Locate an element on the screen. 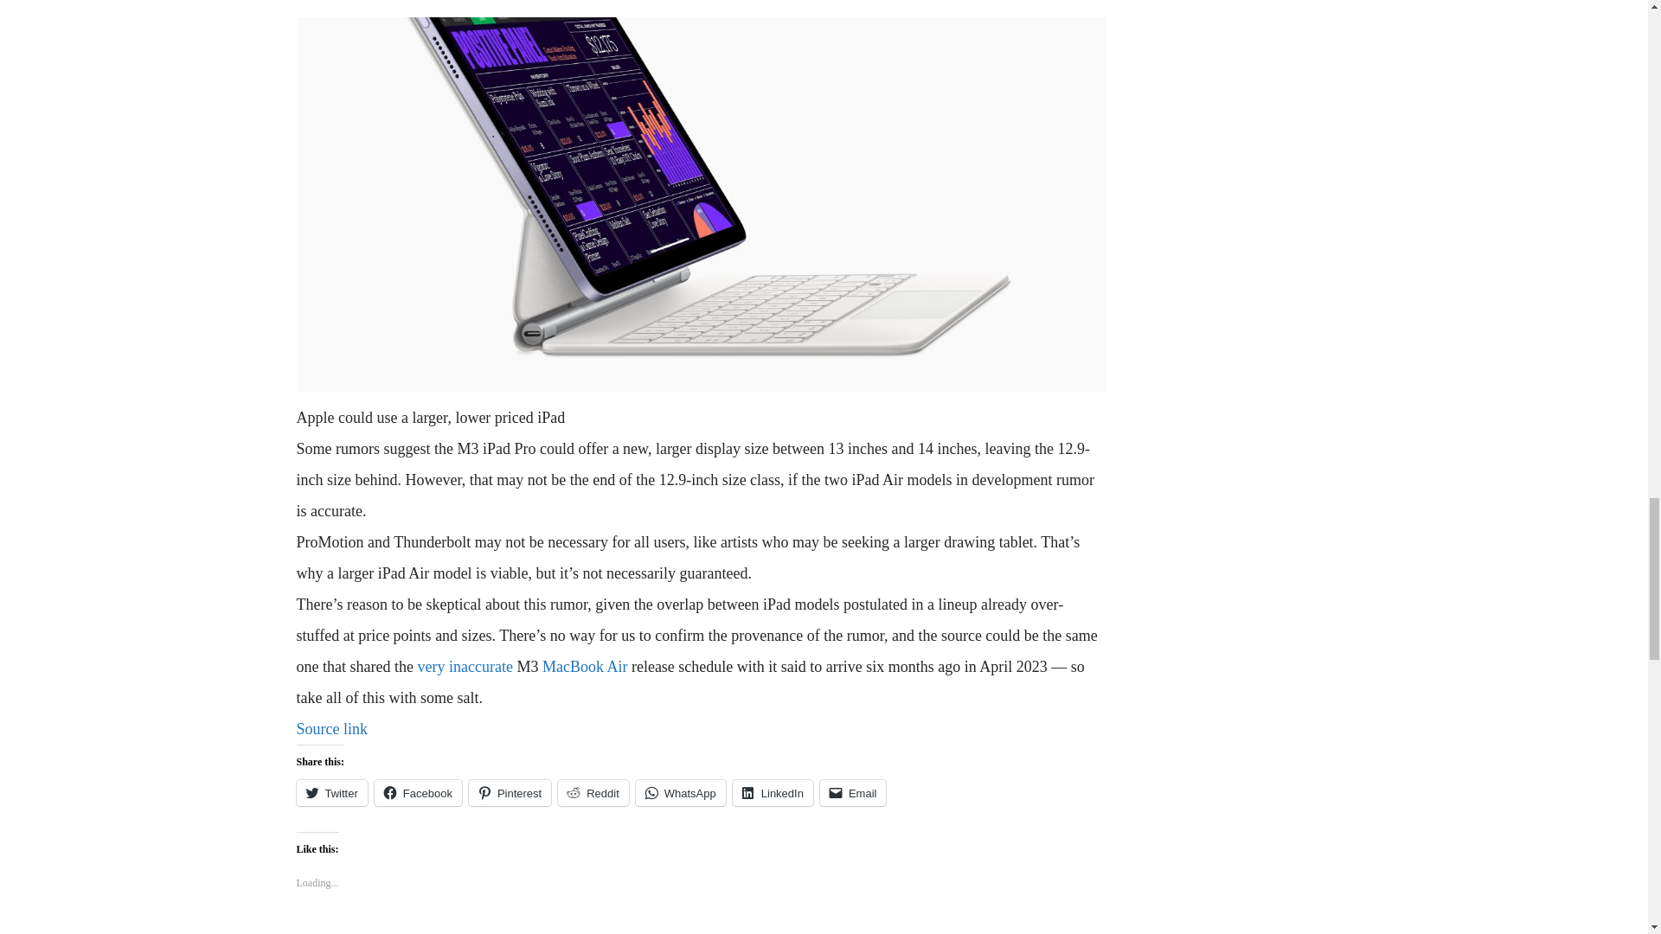 This screenshot has width=1661, height=934. Reddit is located at coordinates (593, 792).